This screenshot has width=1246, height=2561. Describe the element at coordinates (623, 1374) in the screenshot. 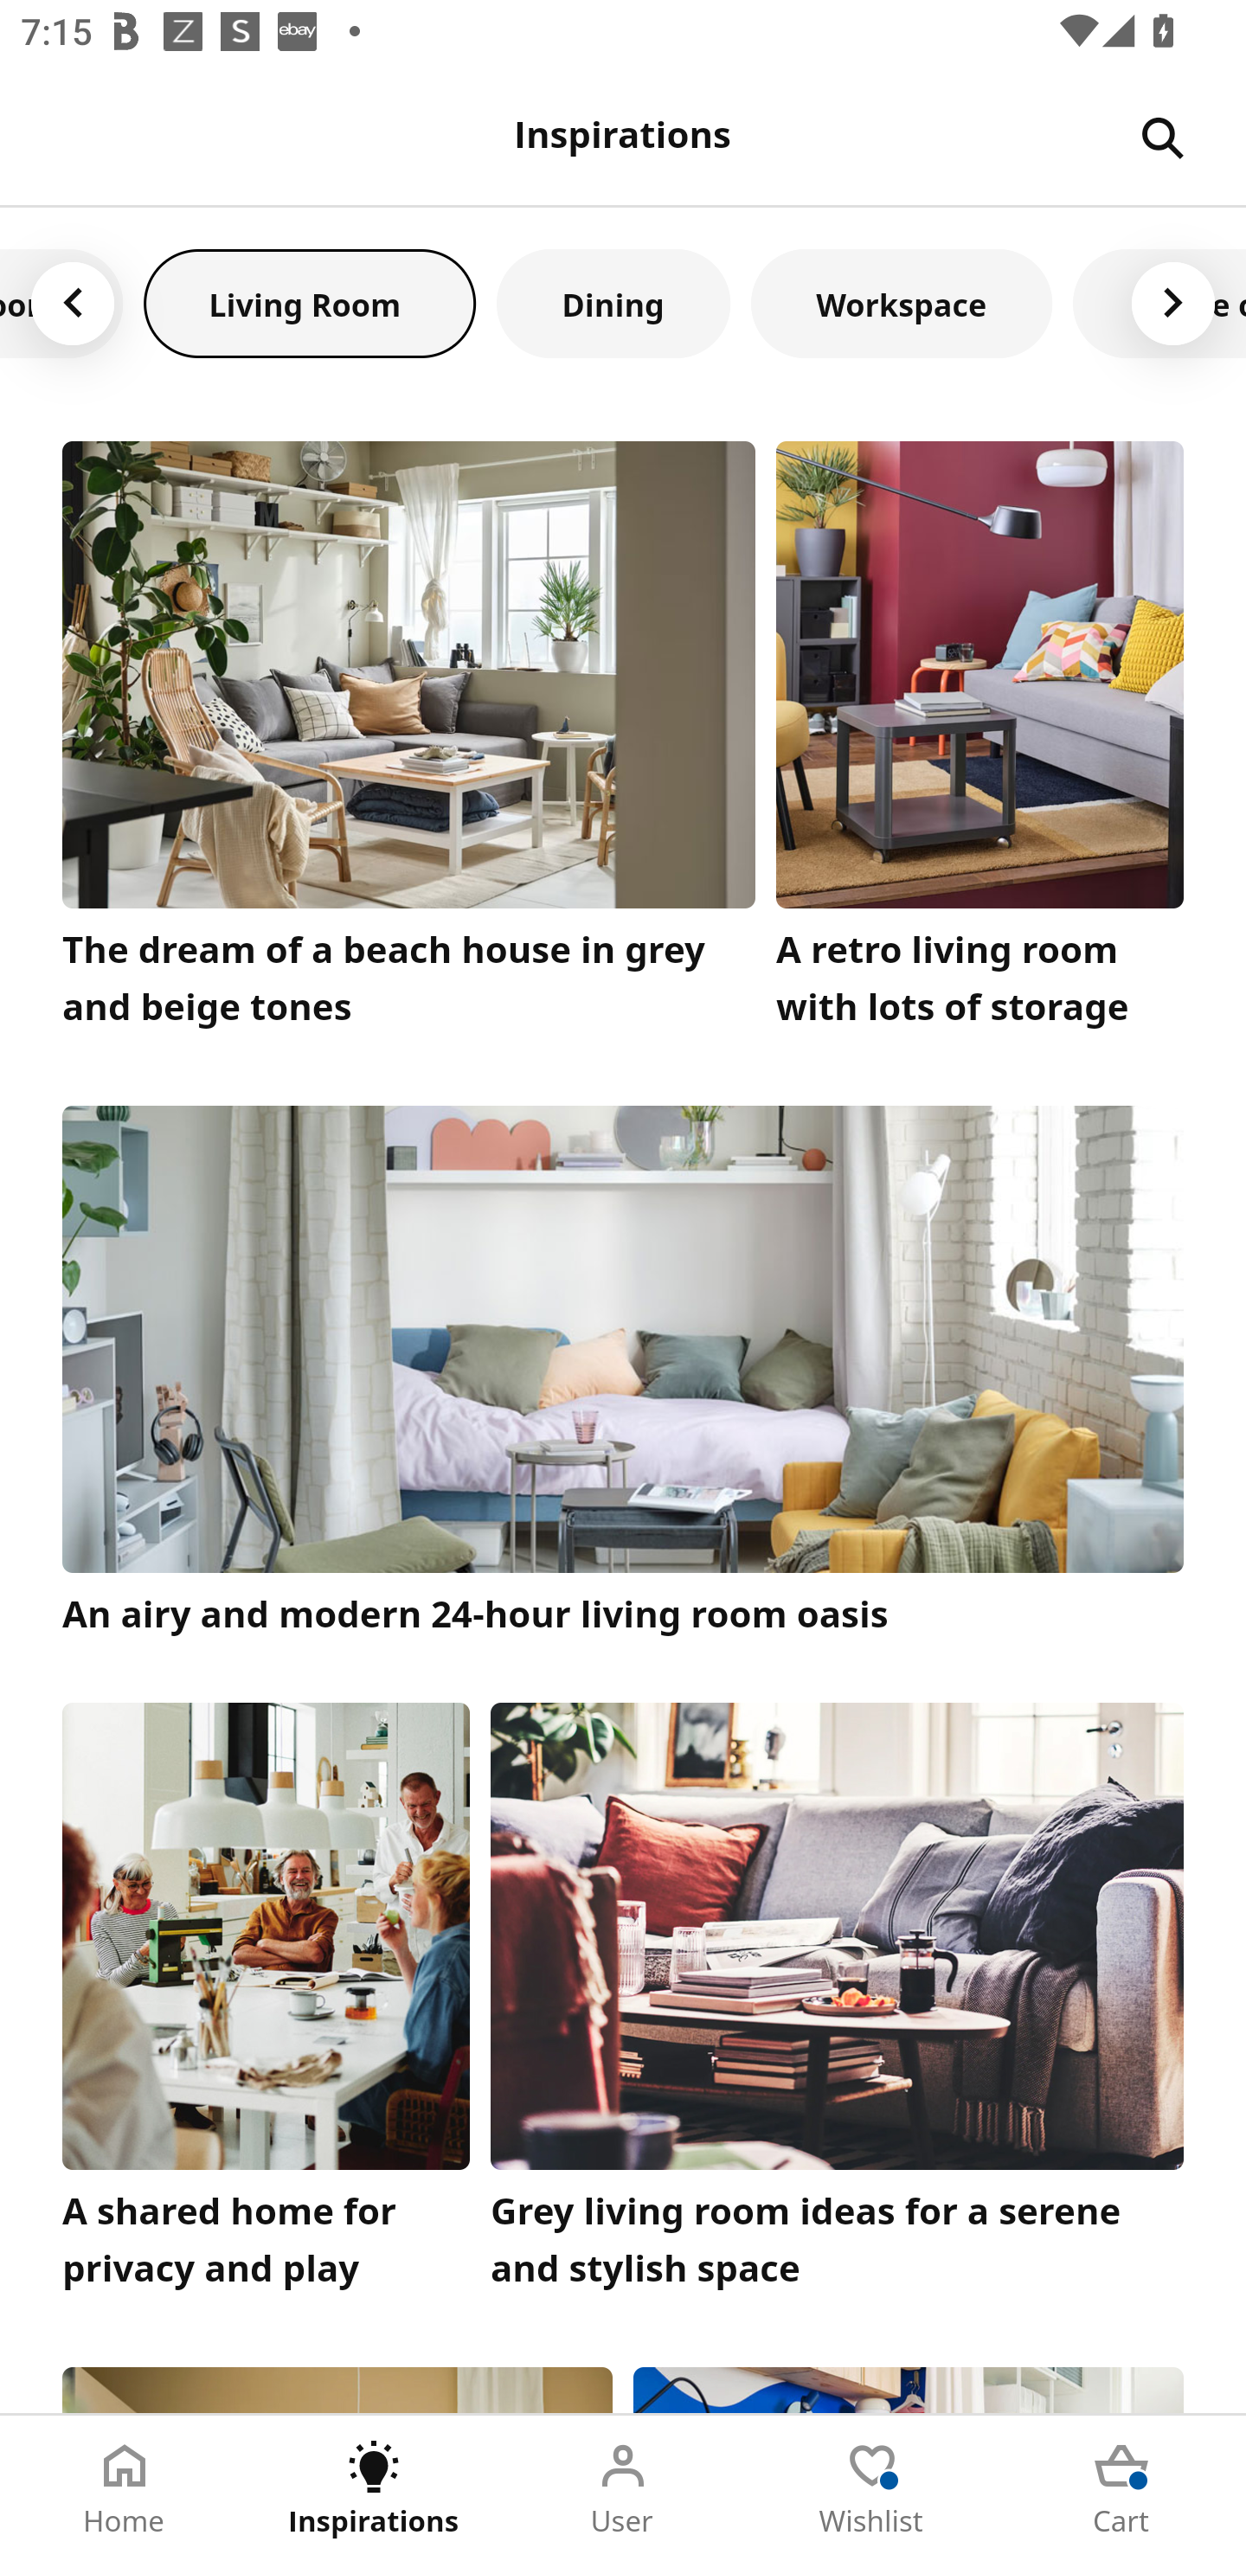

I see `An airy and modern 24-hour living room oasis` at that location.